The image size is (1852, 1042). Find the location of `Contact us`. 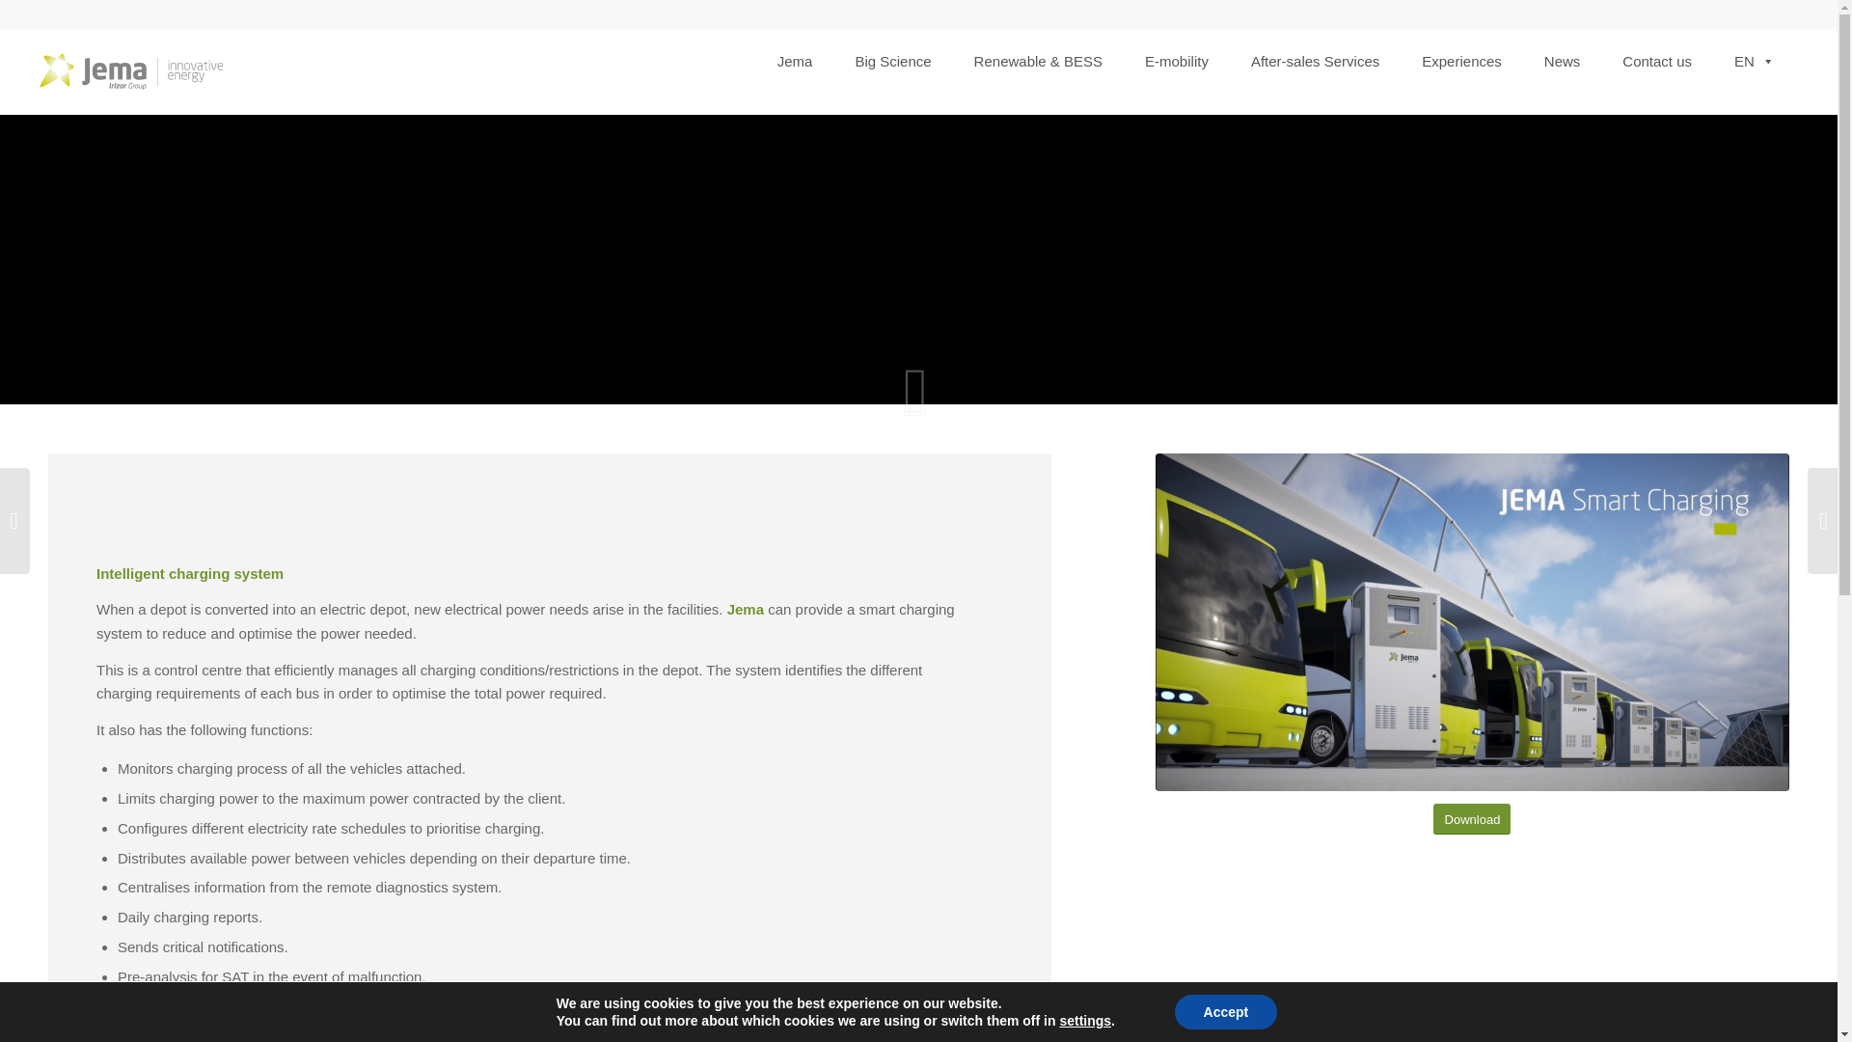

Contact us is located at coordinates (1656, 52).